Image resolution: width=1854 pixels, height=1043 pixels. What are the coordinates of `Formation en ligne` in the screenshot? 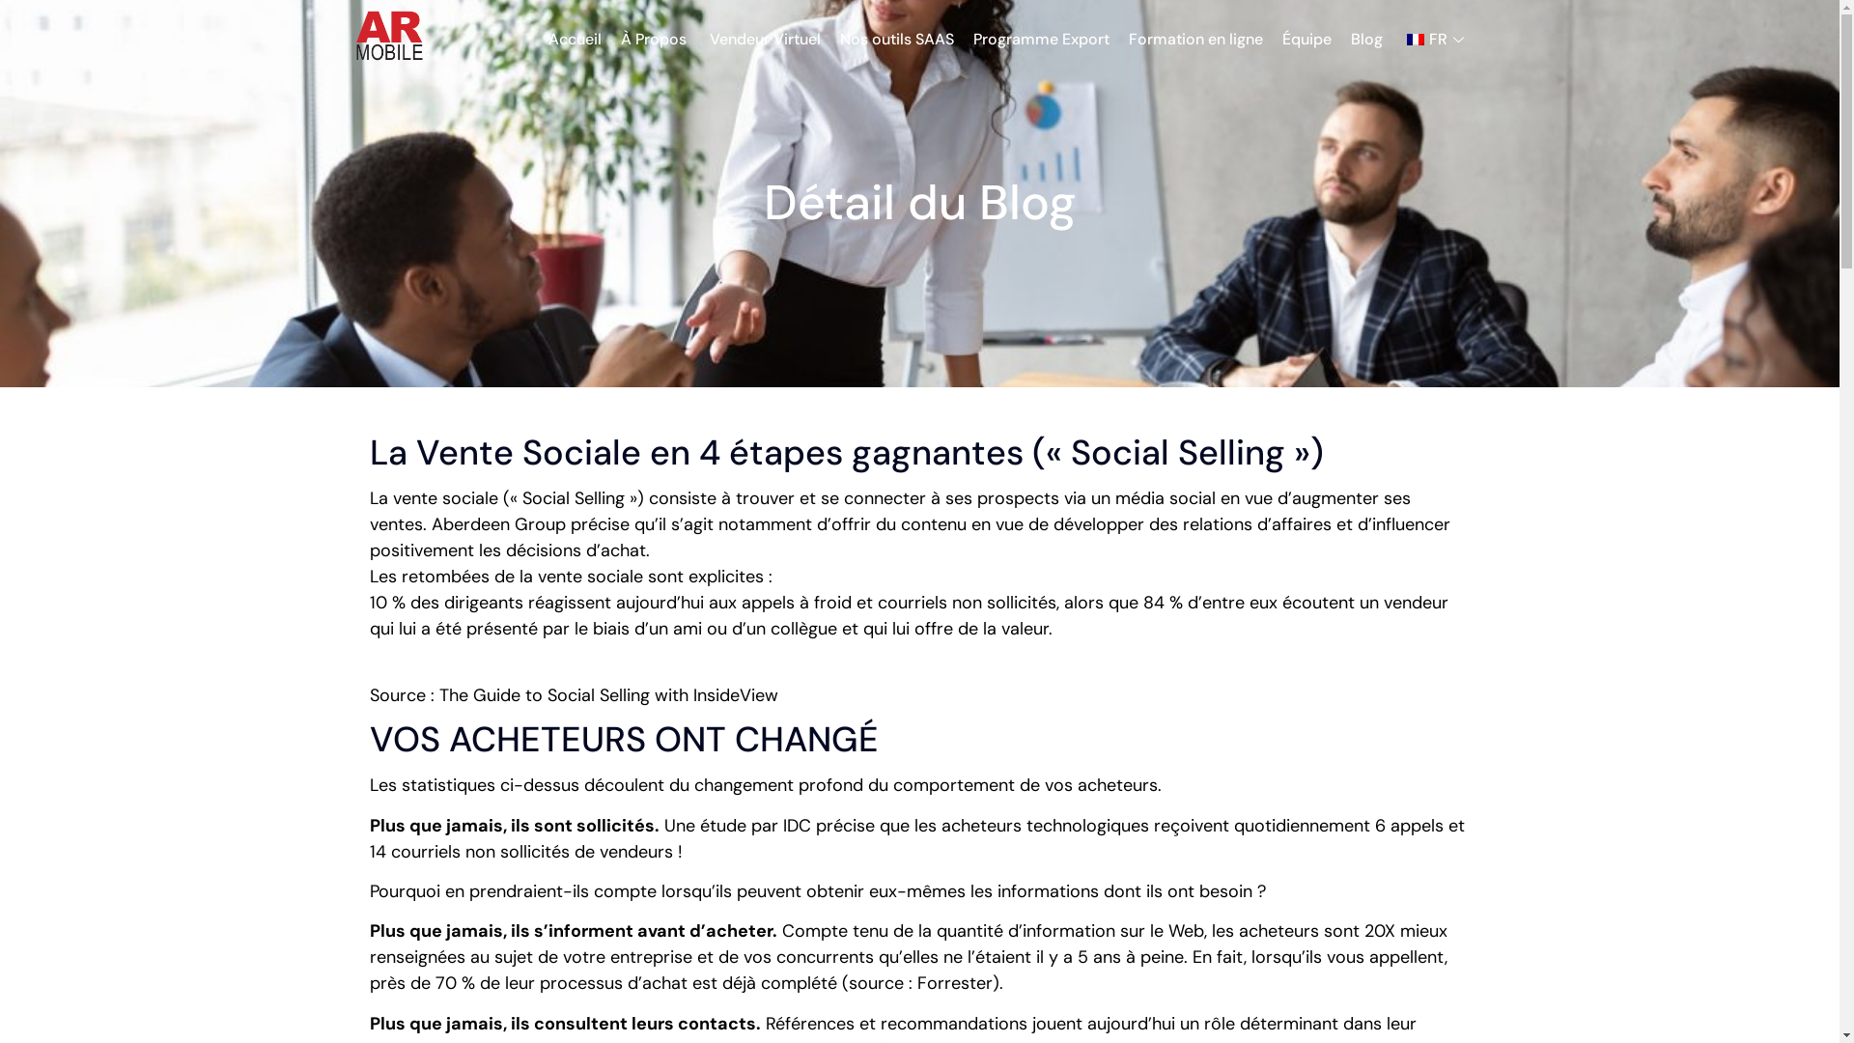 It's located at (1195, 40).